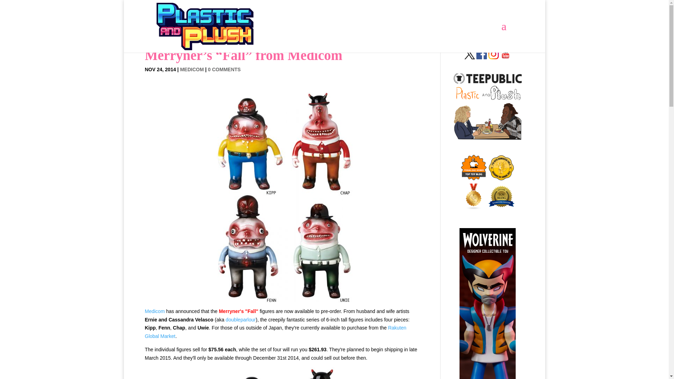 Image resolution: width=674 pixels, height=379 pixels. I want to click on Medicom, so click(154, 311).